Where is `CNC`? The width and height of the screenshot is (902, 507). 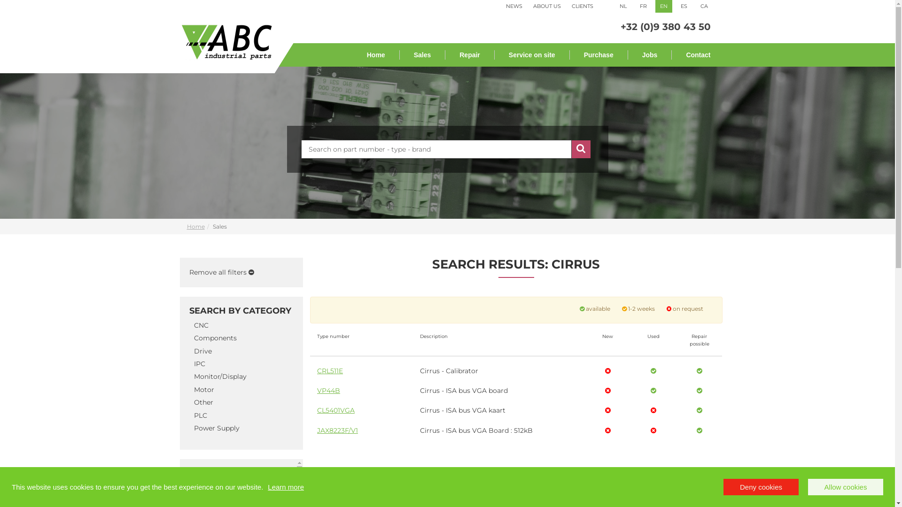
CNC is located at coordinates (201, 325).